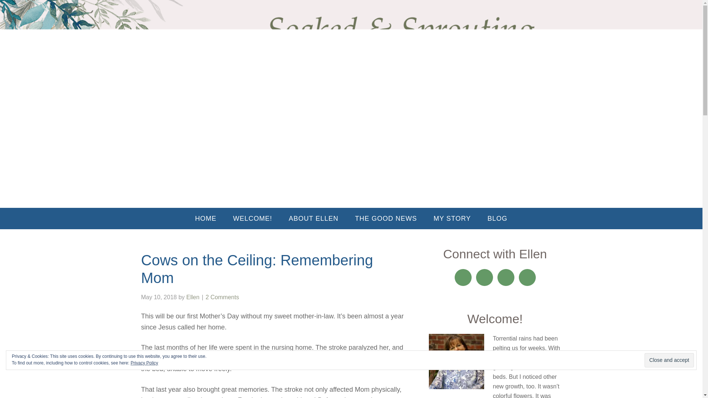 The height and width of the screenshot is (398, 708). What do you see at coordinates (313, 218) in the screenshot?
I see `ABOUT ELLEN` at bounding box center [313, 218].